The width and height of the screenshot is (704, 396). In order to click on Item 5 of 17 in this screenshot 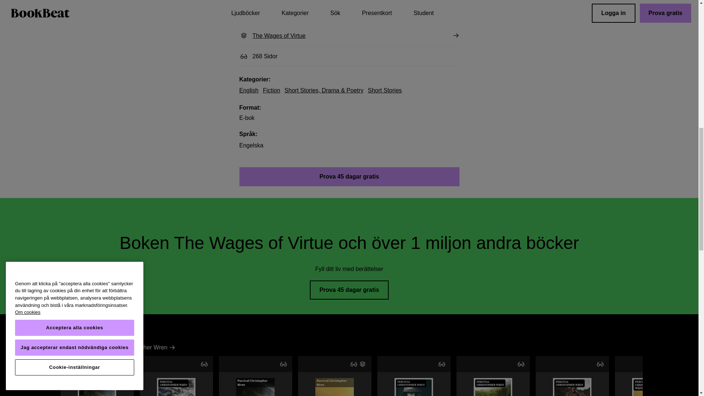, I will do `click(97, 387)`.